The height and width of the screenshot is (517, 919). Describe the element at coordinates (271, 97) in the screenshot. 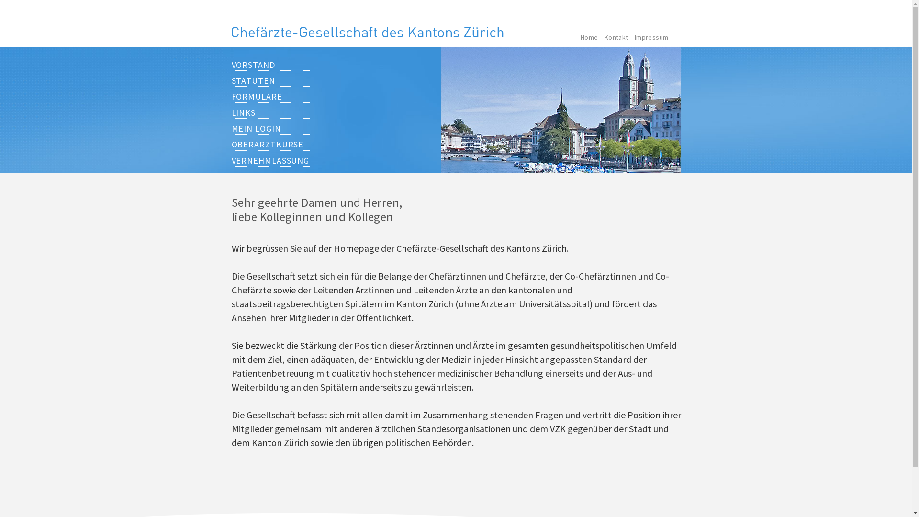

I see `FORMULARE` at that location.